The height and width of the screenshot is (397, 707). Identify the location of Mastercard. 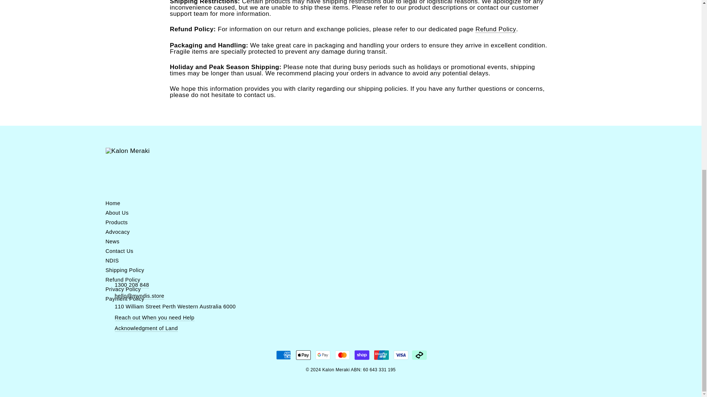
(342, 355).